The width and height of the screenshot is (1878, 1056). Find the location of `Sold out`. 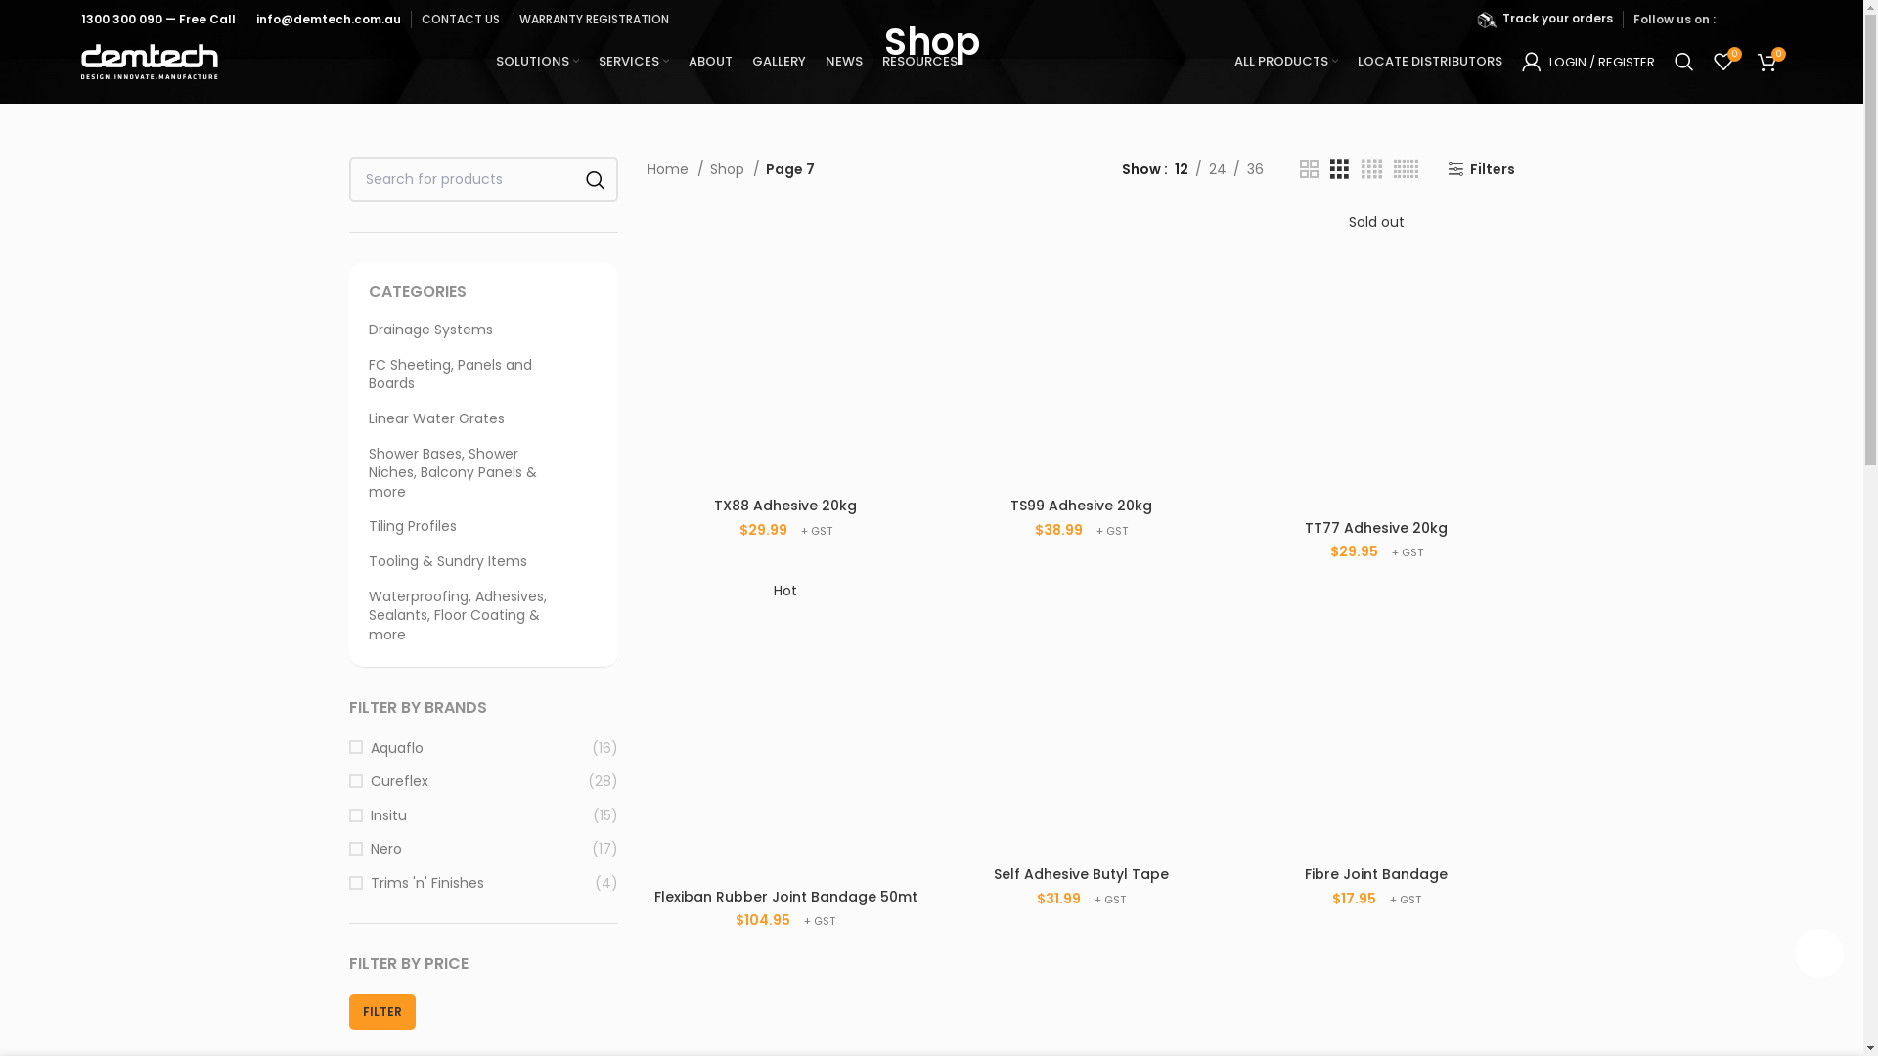

Sold out is located at coordinates (1376, 360).